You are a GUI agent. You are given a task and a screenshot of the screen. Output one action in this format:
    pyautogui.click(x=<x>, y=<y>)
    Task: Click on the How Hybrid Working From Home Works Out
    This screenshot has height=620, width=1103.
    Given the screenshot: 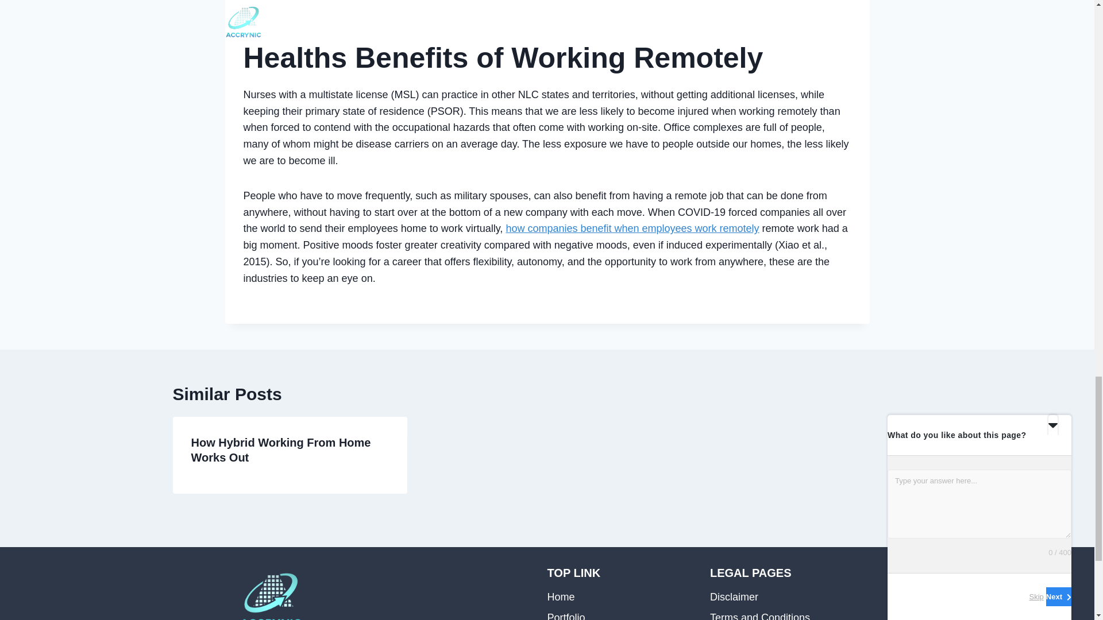 What is the action you would take?
    pyautogui.click(x=280, y=450)
    